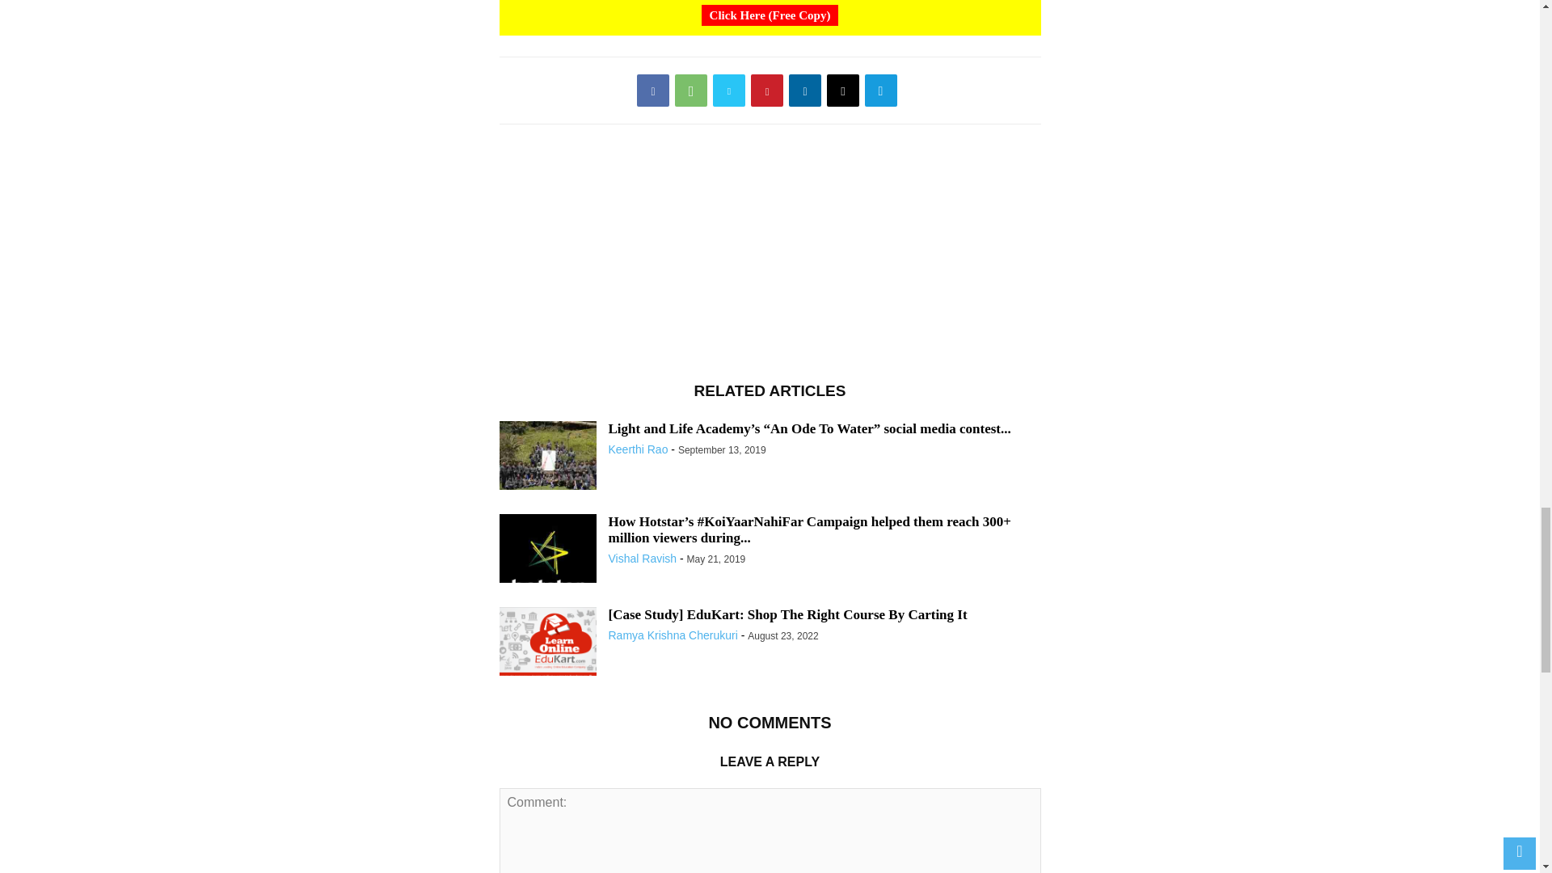 Image resolution: width=1552 pixels, height=873 pixels. What do you see at coordinates (673, 635) in the screenshot?
I see `Ramya Krishna Cherukuri` at bounding box center [673, 635].